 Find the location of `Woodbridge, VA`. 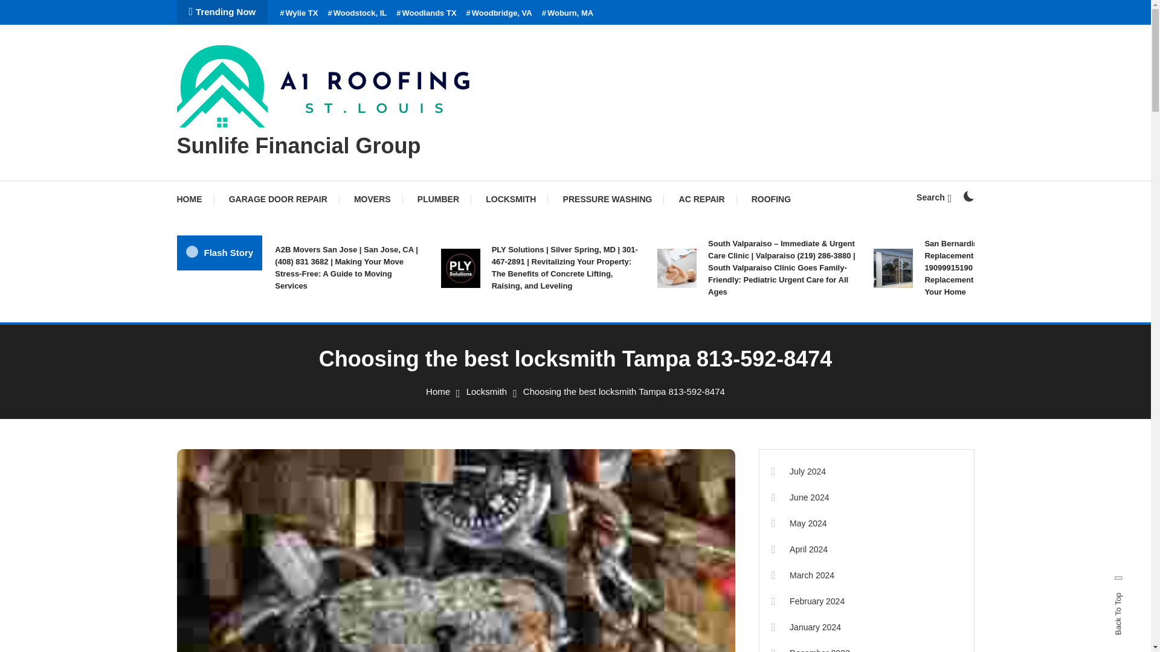

Woodbridge, VA is located at coordinates (499, 13).